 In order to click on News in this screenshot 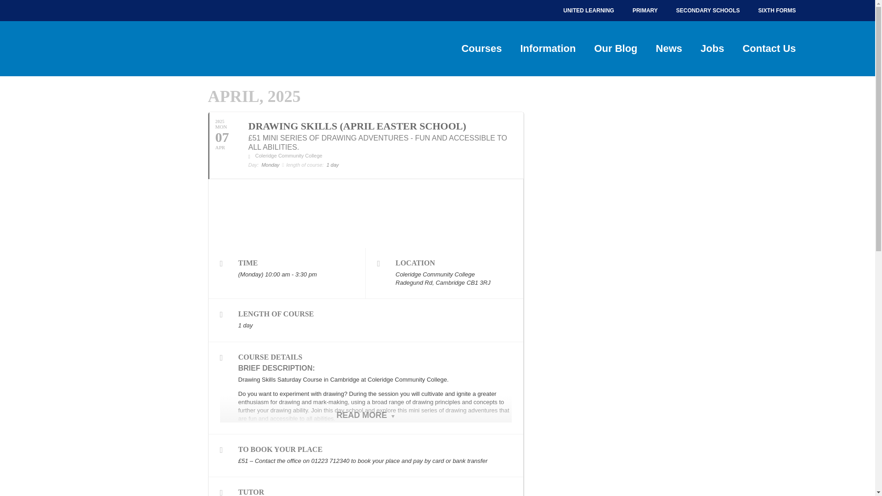, I will do `click(669, 49)`.